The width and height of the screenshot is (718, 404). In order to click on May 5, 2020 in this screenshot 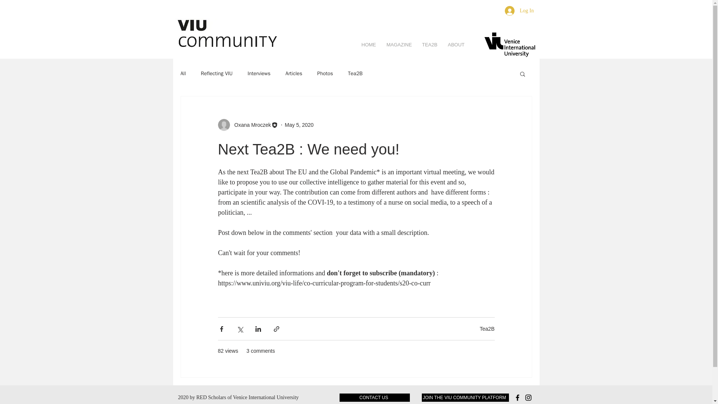, I will do `click(299, 125)`.